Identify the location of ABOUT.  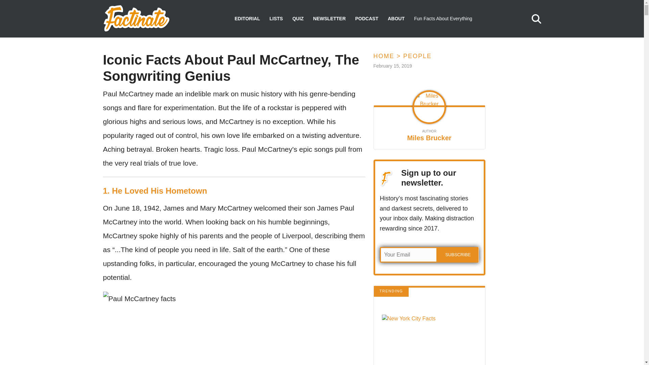
(396, 19).